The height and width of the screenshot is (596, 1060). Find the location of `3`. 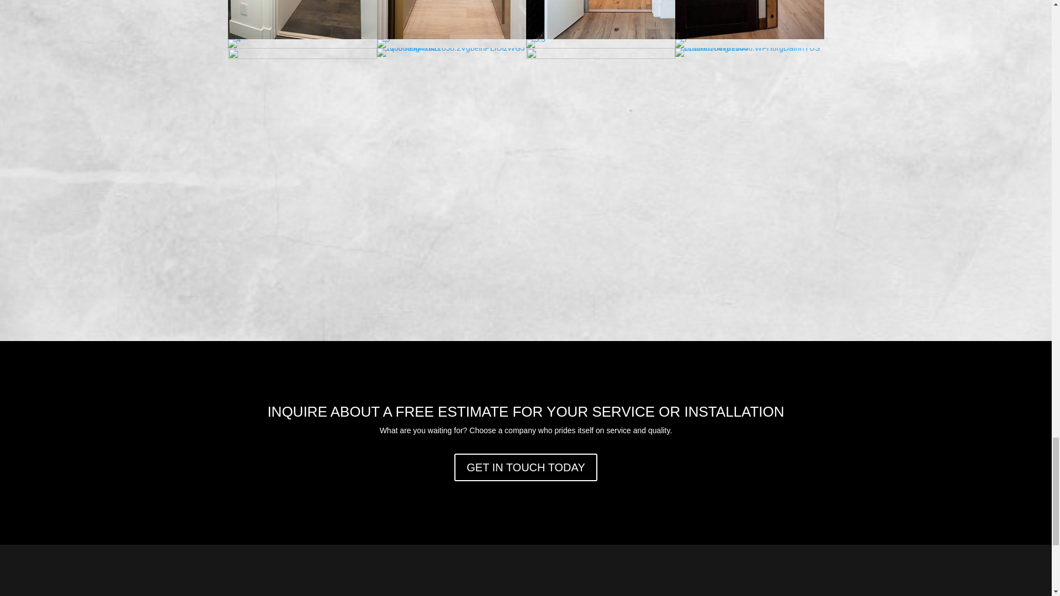

3 is located at coordinates (301, 36).